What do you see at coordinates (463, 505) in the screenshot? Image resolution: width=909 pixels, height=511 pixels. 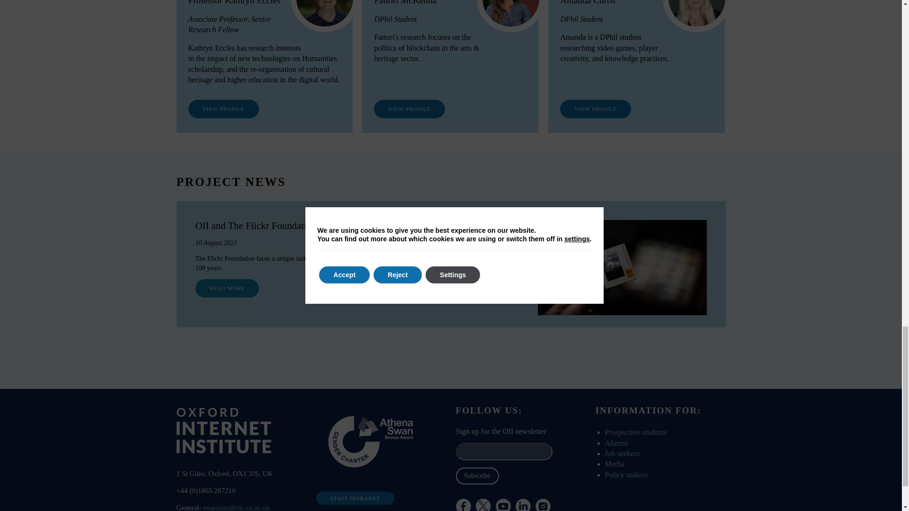 I see `Facebook link` at bounding box center [463, 505].